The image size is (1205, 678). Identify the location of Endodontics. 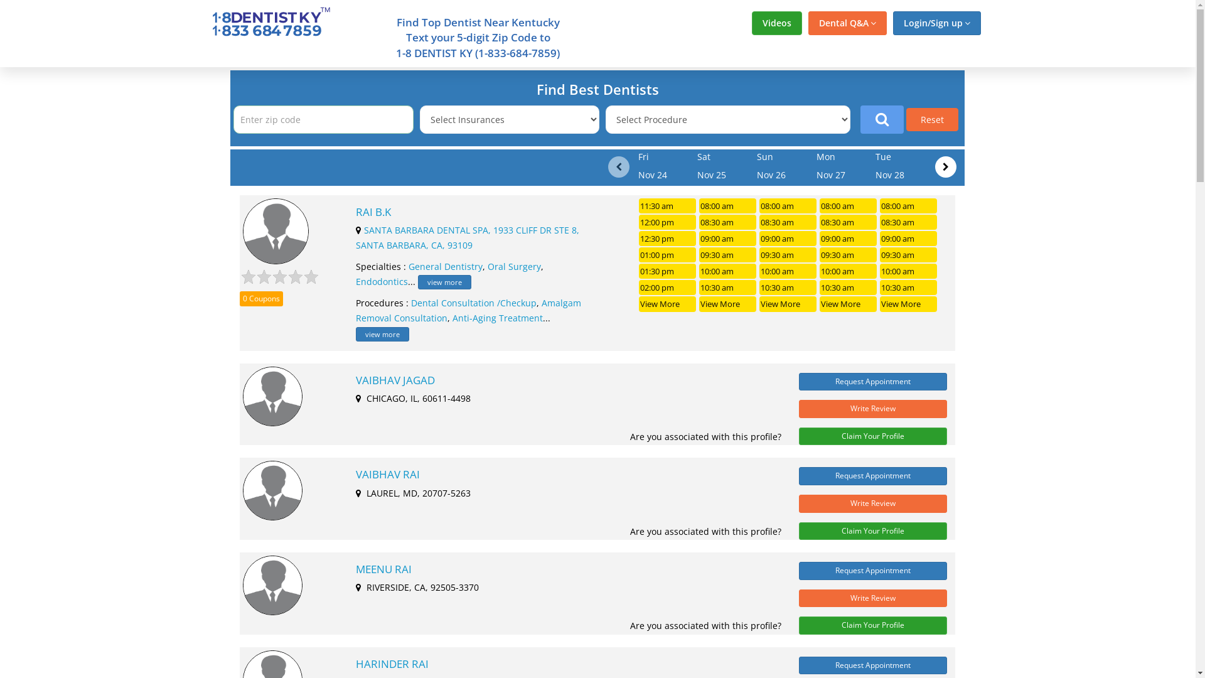
(382, 281).